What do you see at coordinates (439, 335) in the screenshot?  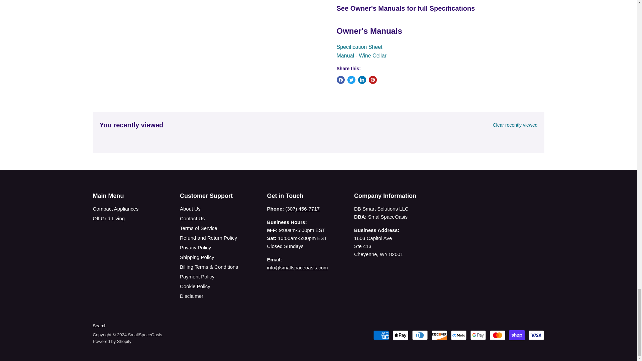 I see `Discover` at bounding box center [439, 335].